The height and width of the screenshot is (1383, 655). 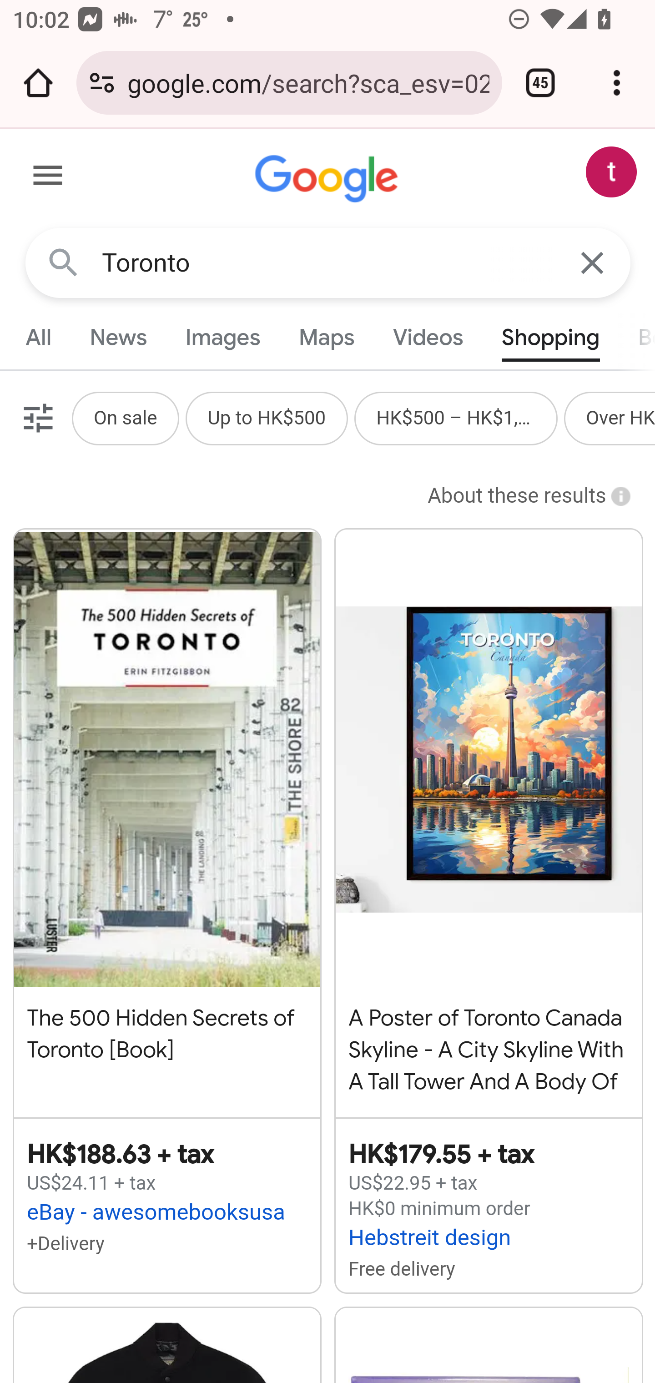 I want to click on Open the home page, so click(x=38, y=83).